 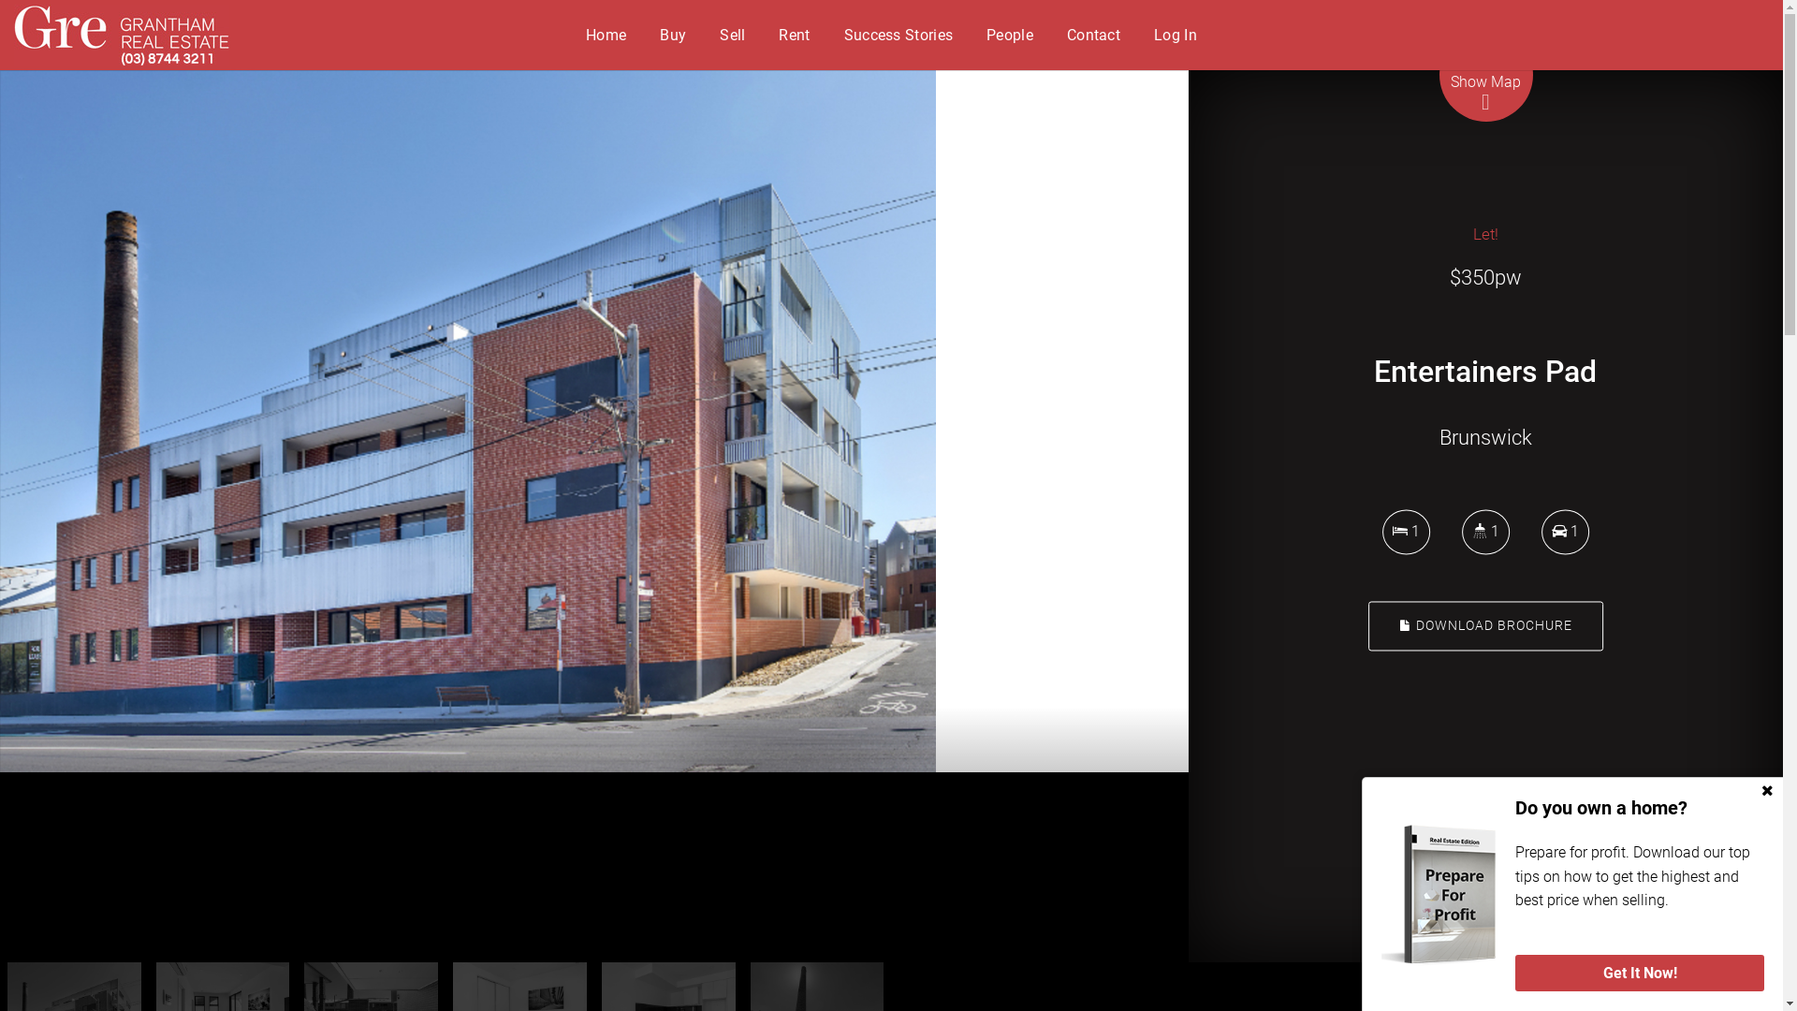 I want to click on People, so click(x=1010, y=36).